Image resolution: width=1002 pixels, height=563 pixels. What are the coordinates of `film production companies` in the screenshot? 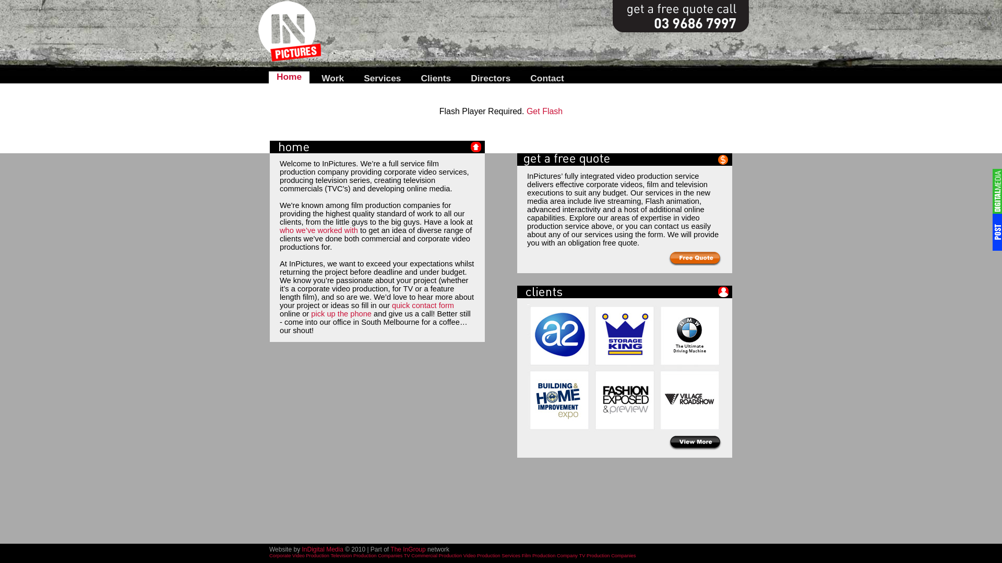 It's located at (396, 205).